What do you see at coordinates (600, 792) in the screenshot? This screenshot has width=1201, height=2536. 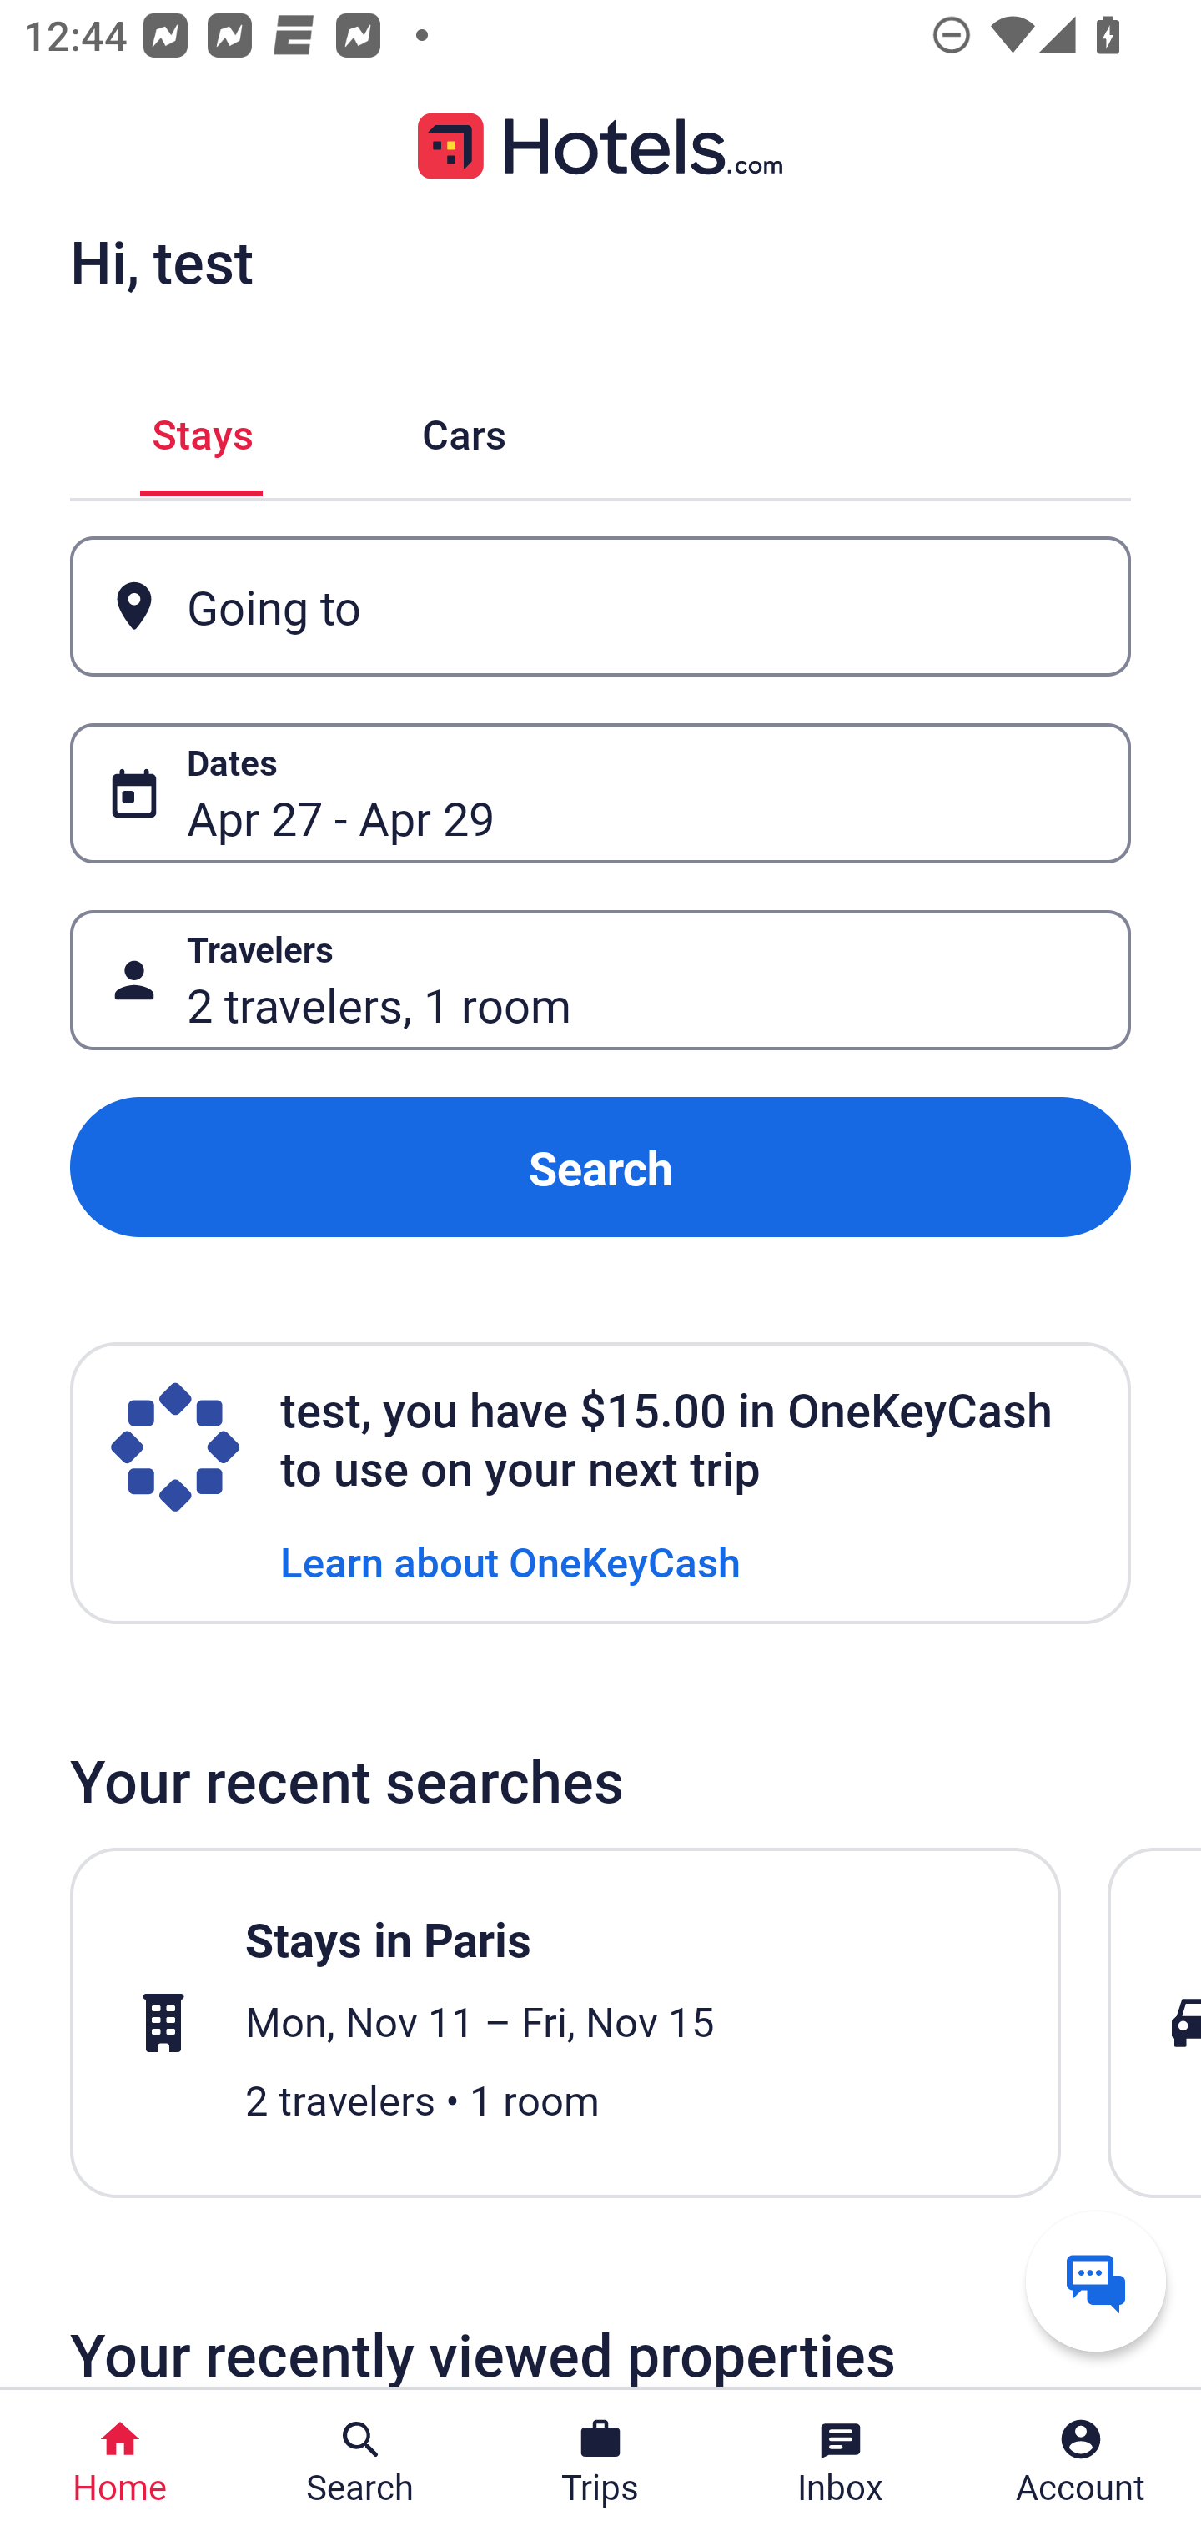 I see `Dates Button Apr 27 - Apr 29` at bounding box center [600, 792].